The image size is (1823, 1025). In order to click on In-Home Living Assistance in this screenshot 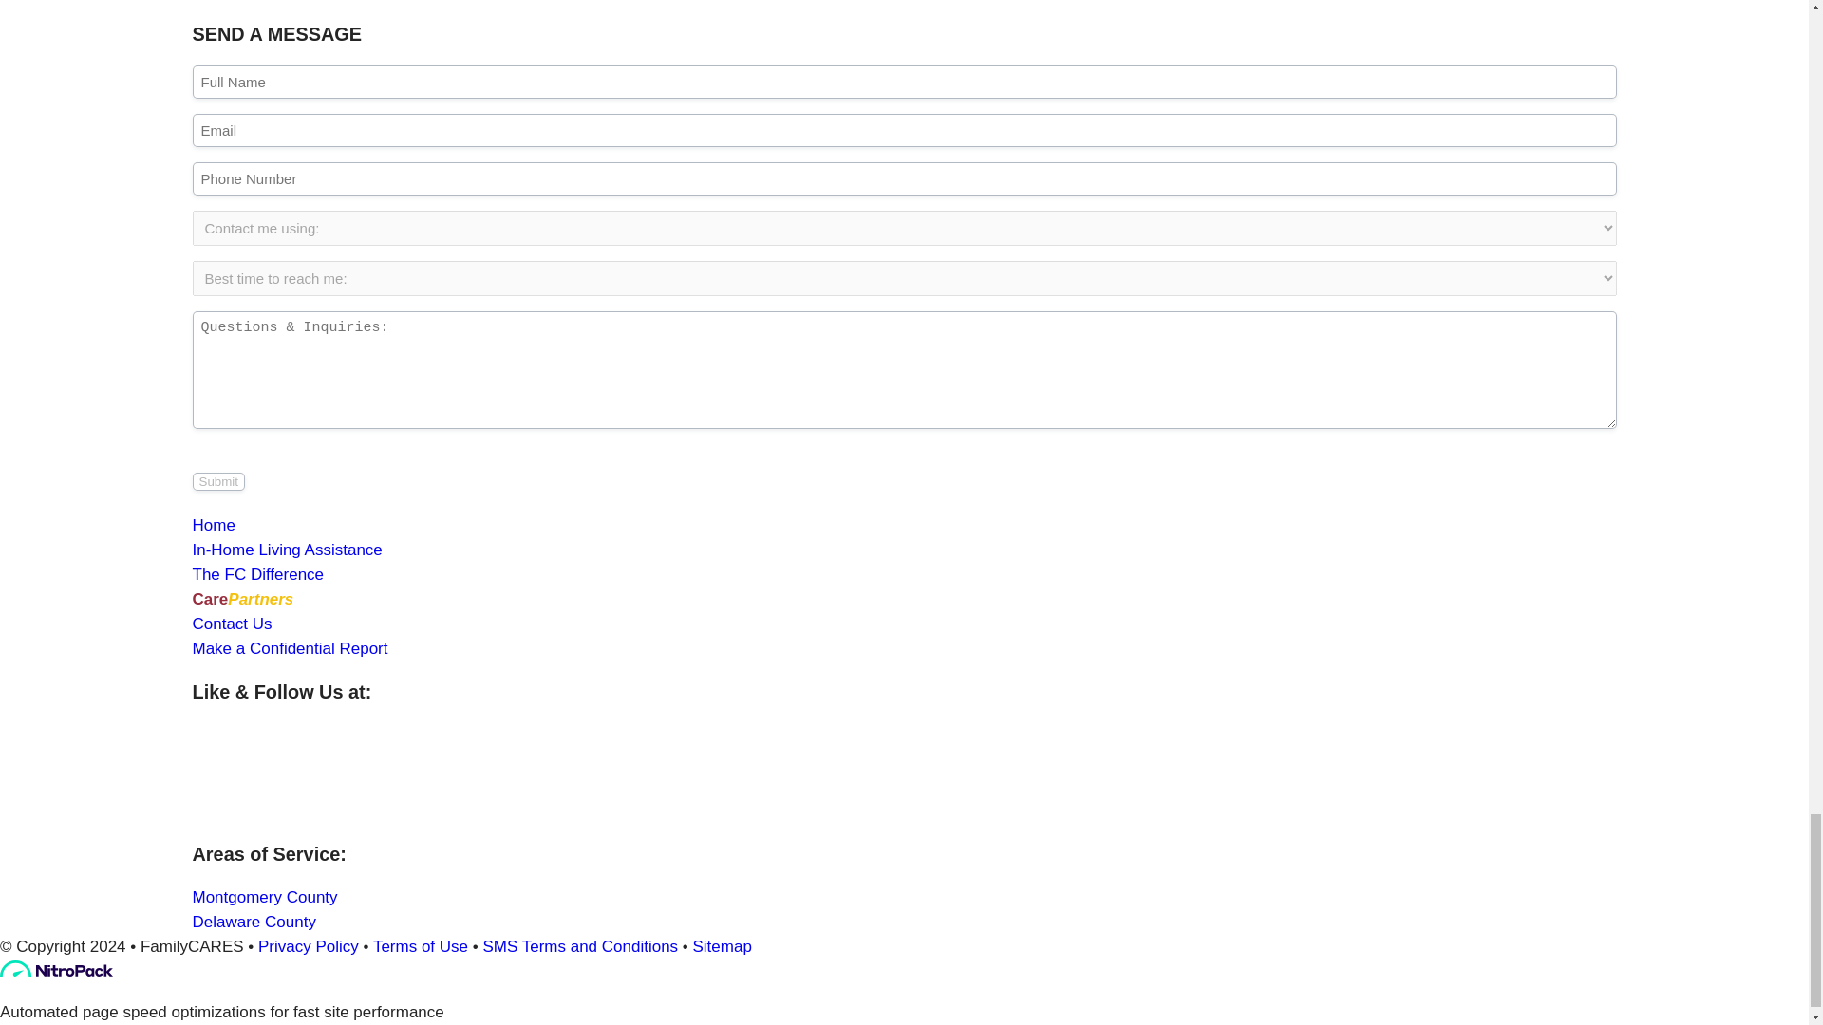, I will do `click(286, 550)`.